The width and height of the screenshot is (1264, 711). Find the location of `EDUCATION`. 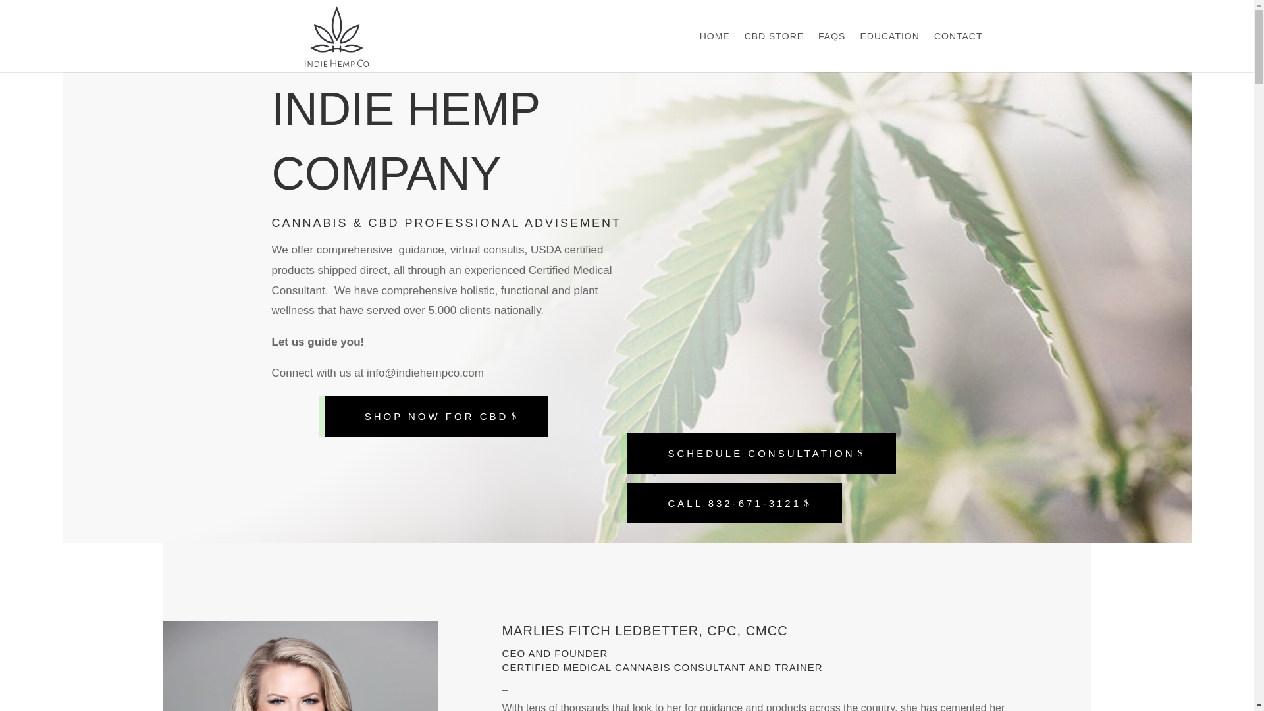

EDUCATION is located at coordinates (889, 51).